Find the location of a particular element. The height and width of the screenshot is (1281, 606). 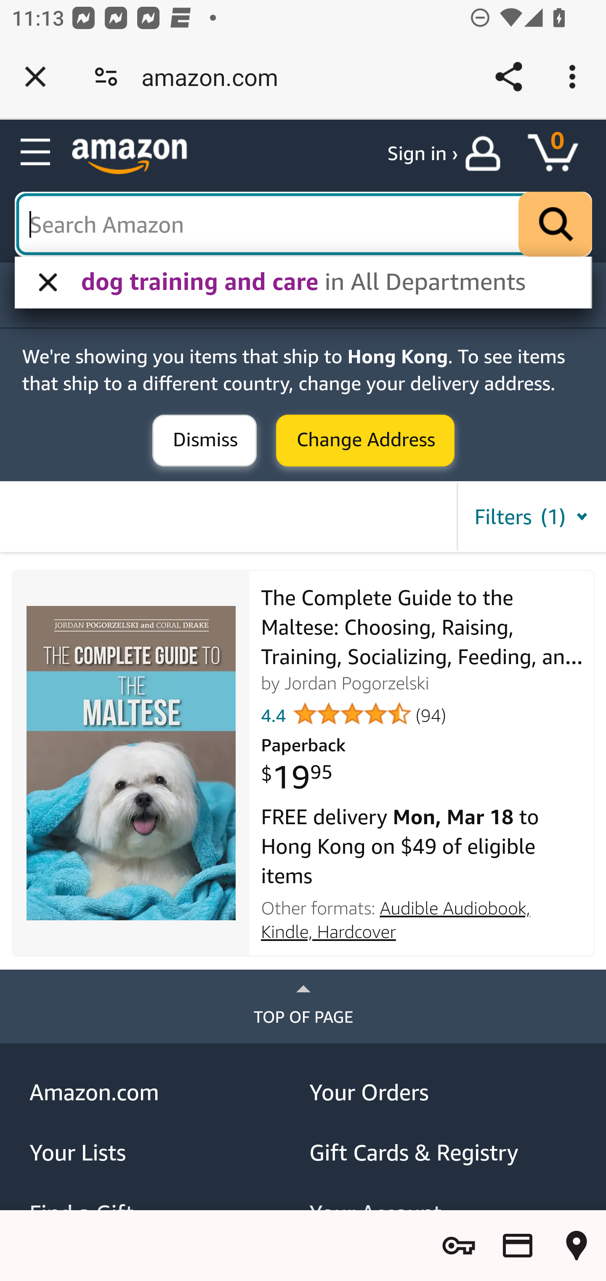

Submit is located at coordinates (365, 441).